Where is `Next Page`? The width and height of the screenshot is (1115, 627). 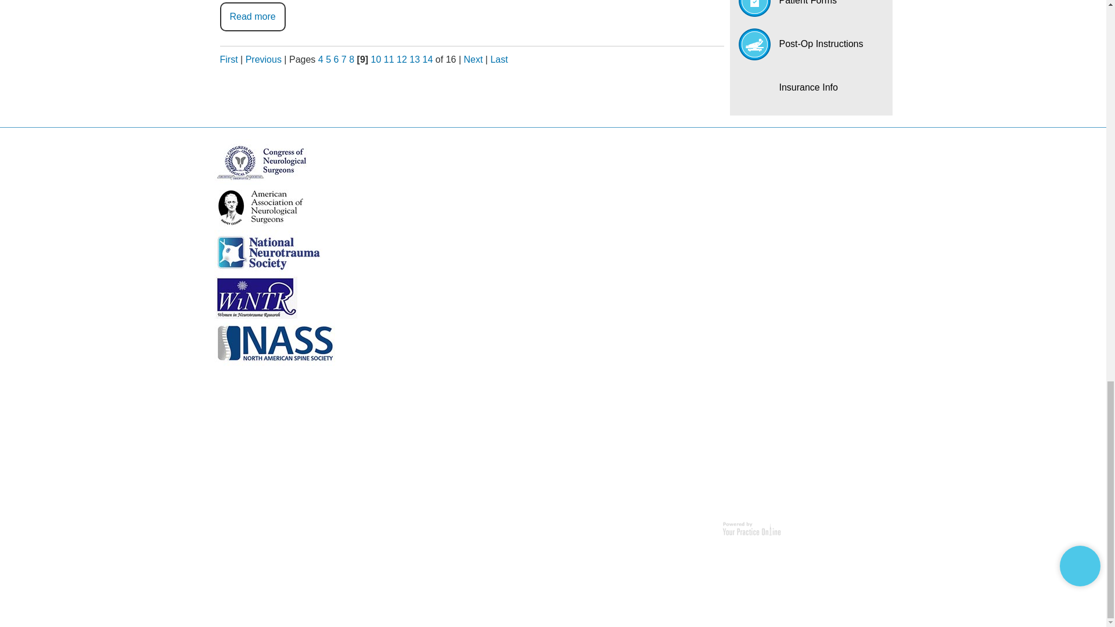
Next Page is located at coordinates (473, 59).